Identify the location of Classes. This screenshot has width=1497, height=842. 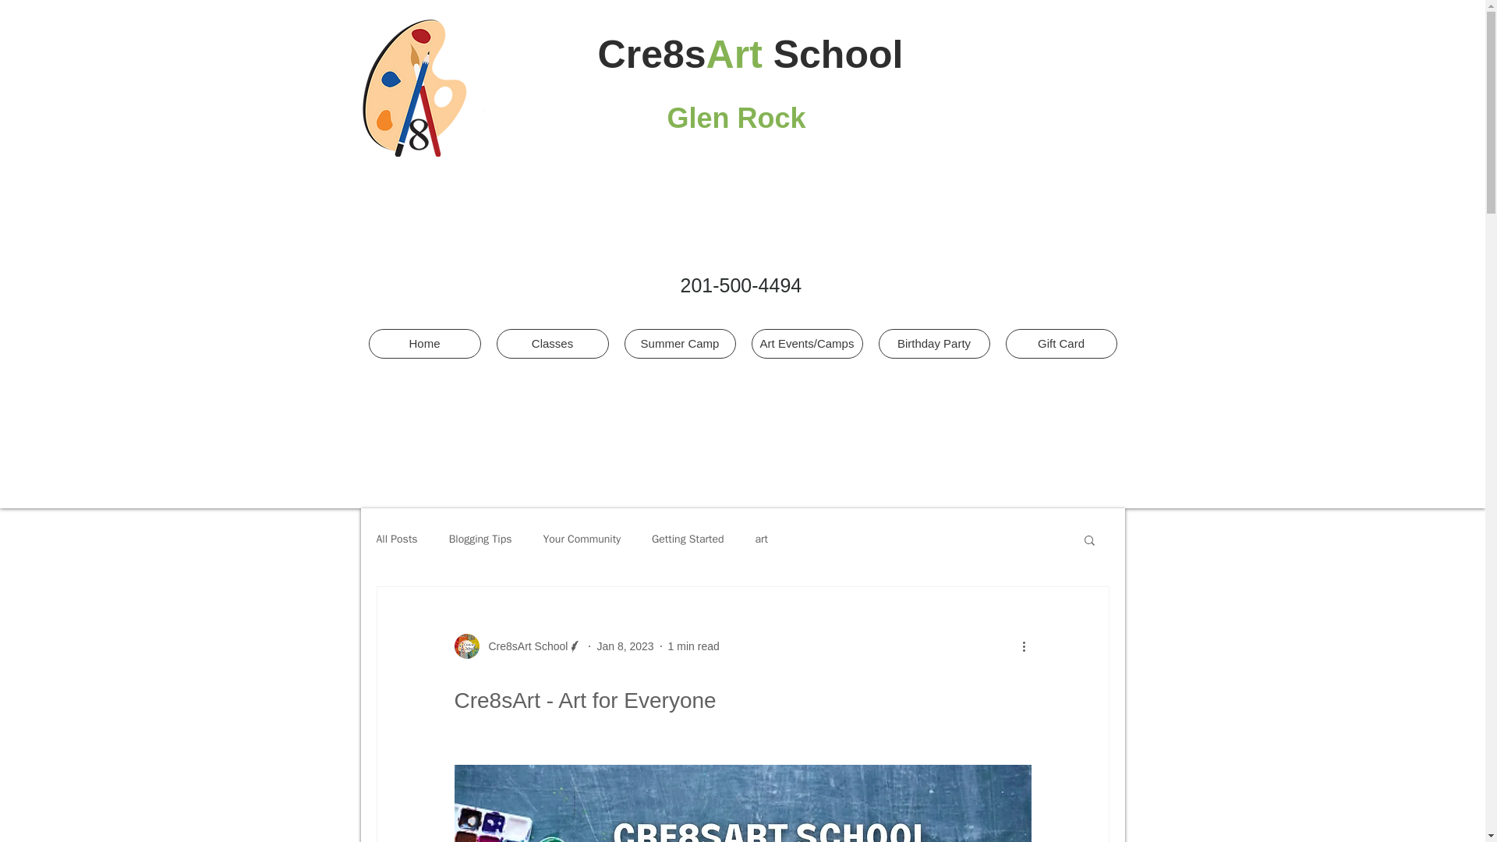
(551, 344).